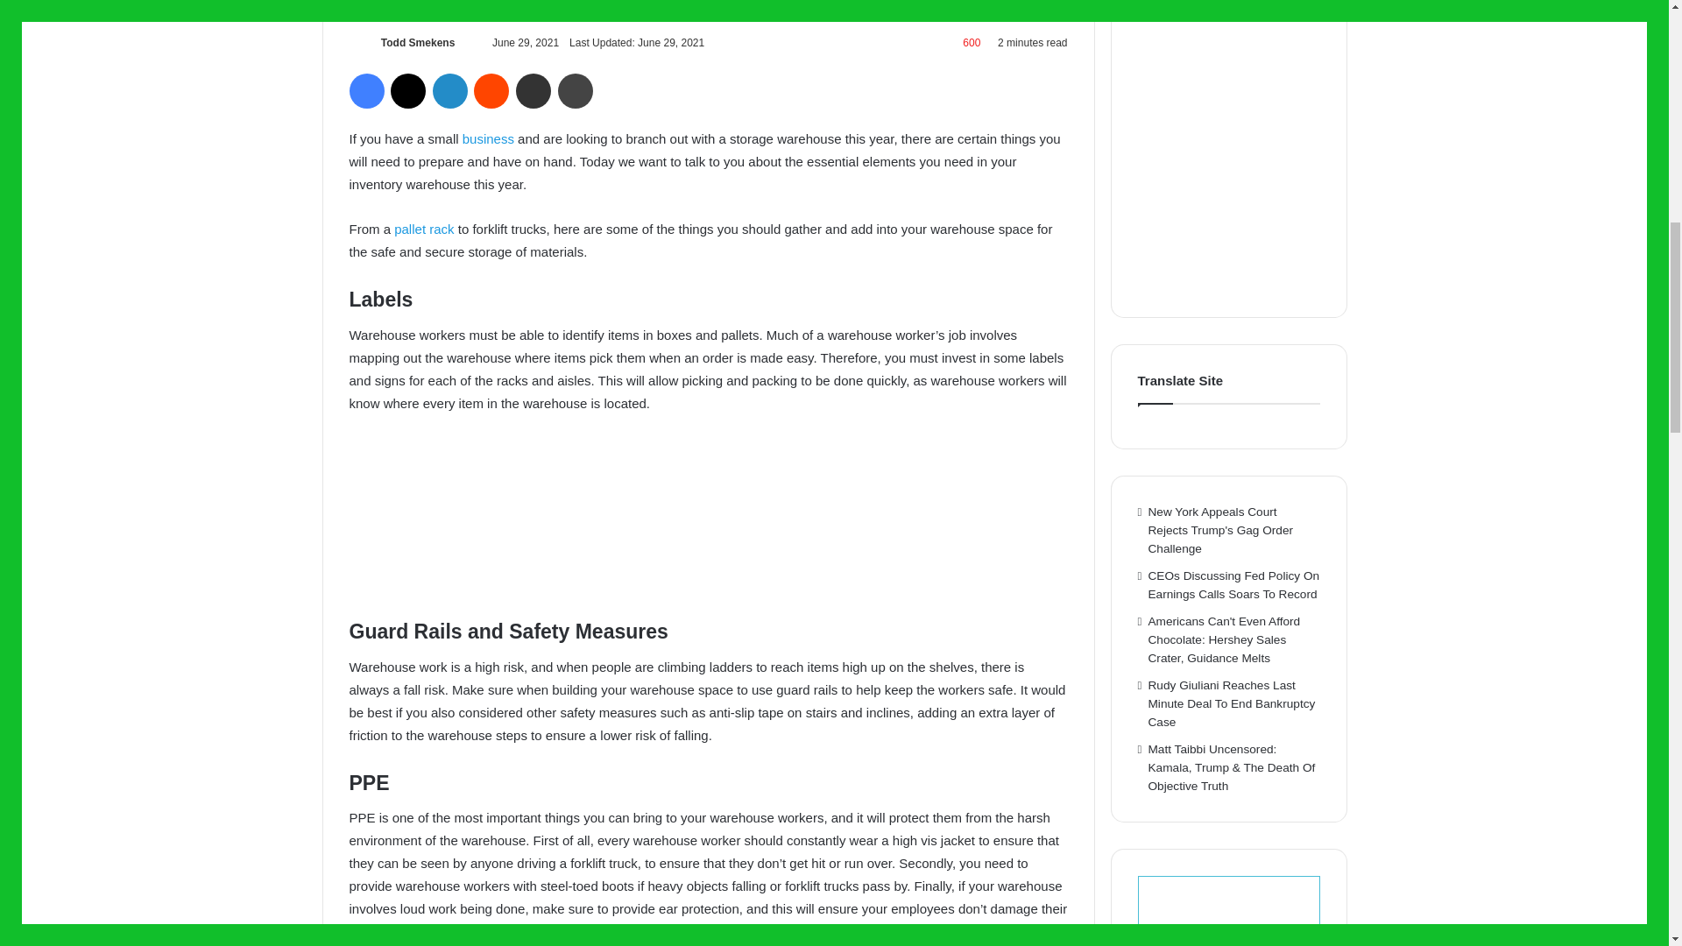  What do you see at coordinates (365, 91) in the screenshot?
I see `Facebook` at bounding box center [365, 91].